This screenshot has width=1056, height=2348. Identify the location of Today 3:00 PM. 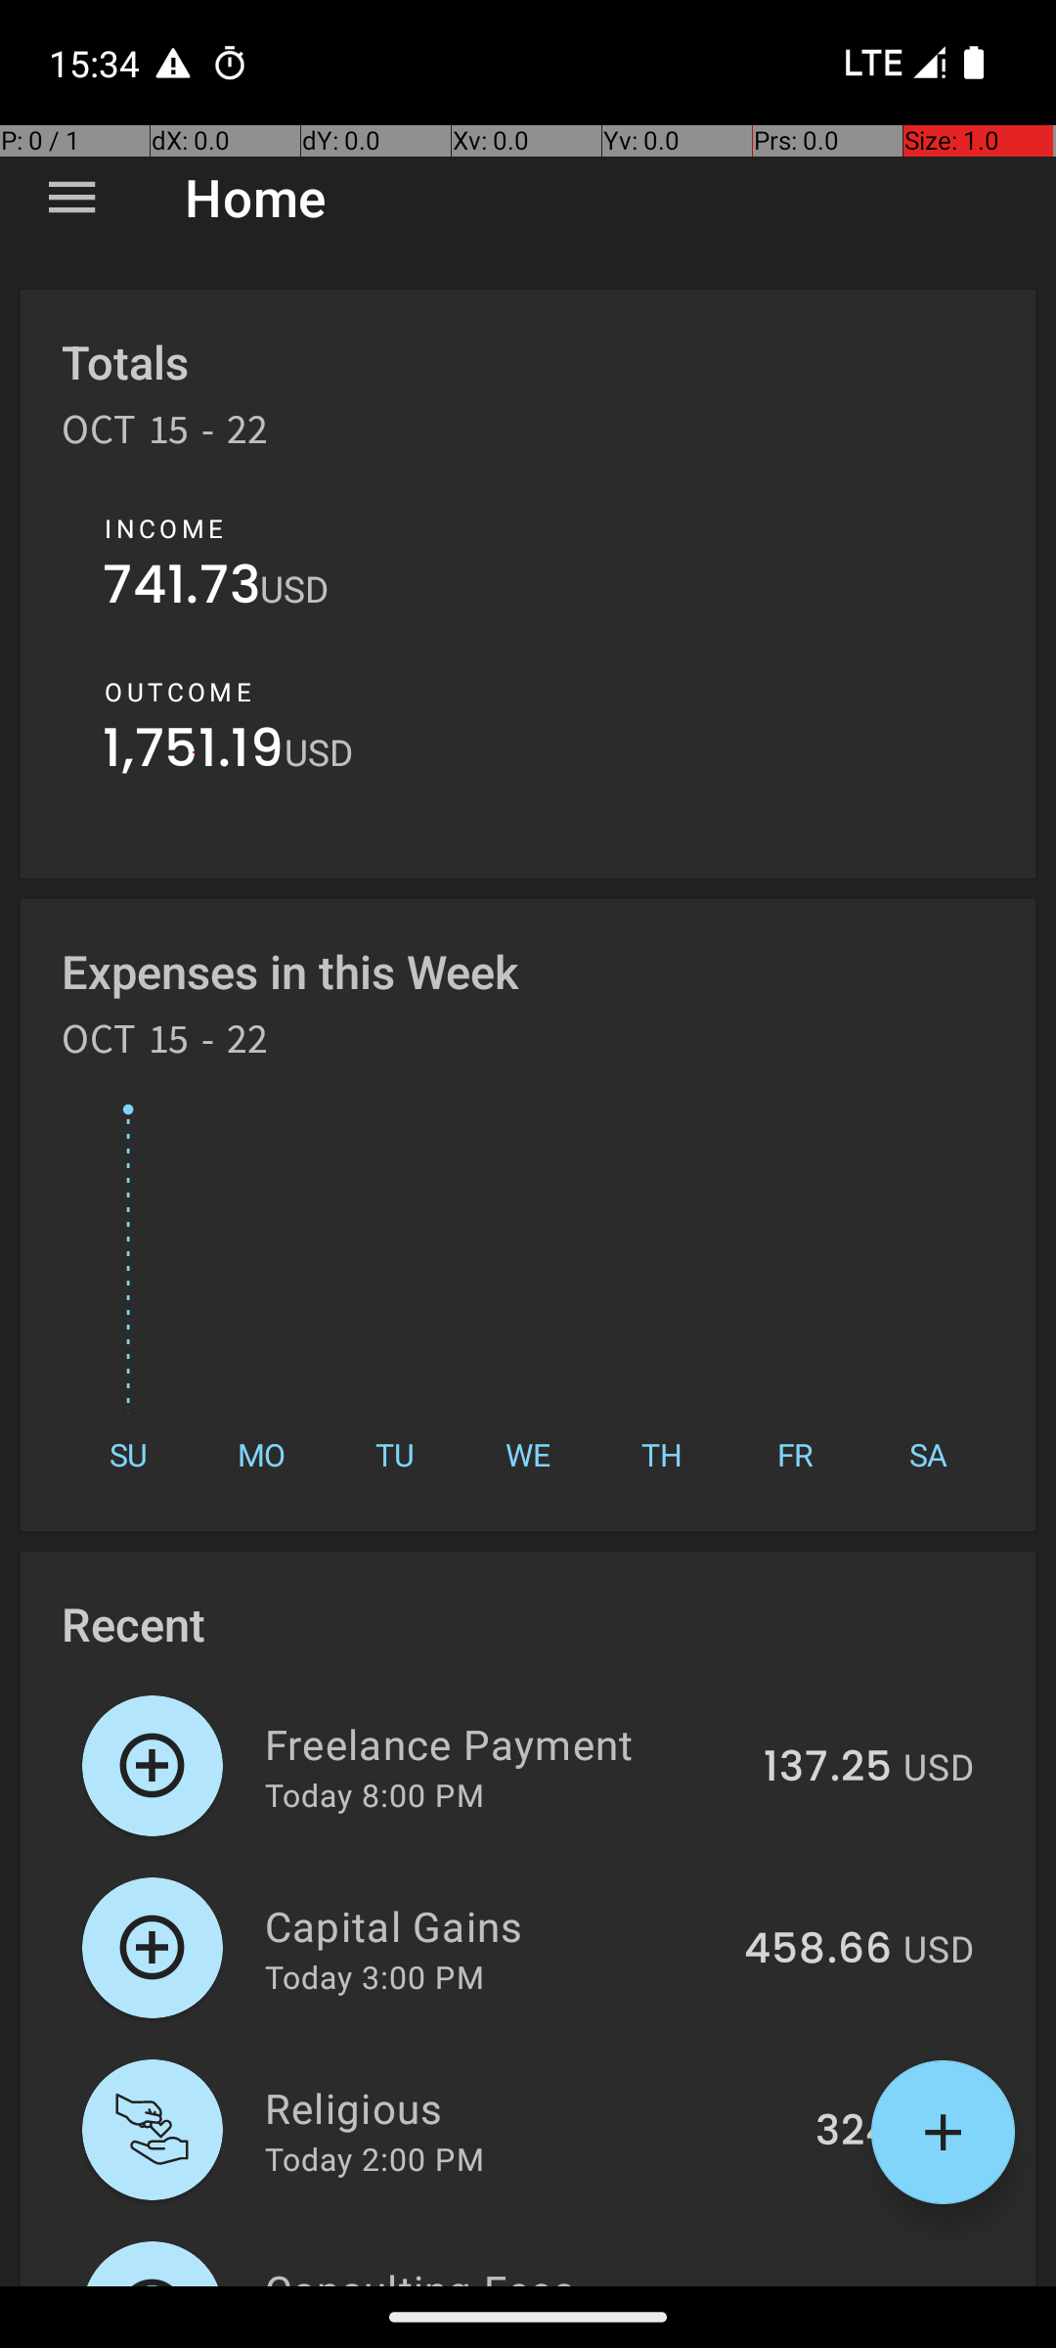
(374, 1976).